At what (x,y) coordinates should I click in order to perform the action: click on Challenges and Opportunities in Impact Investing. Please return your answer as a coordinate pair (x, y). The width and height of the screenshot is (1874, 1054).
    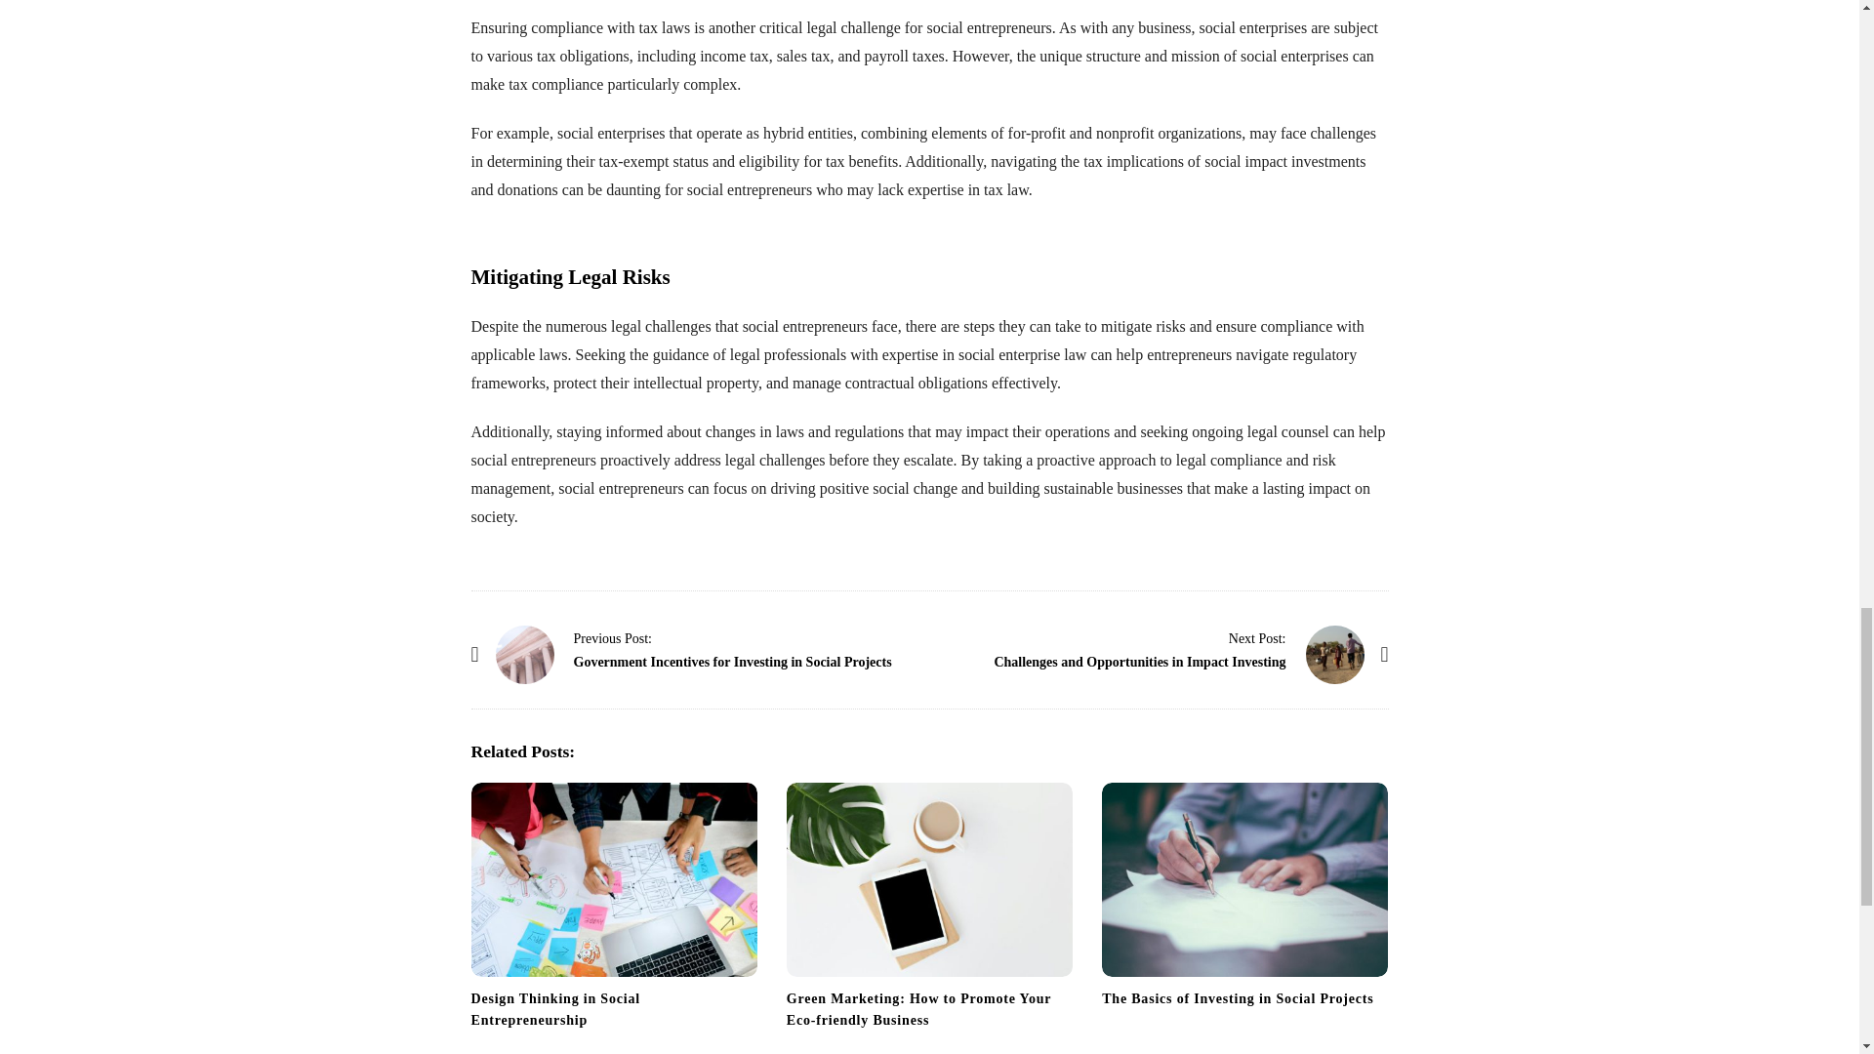
    Looking at the image, I should click on (1335, 654).